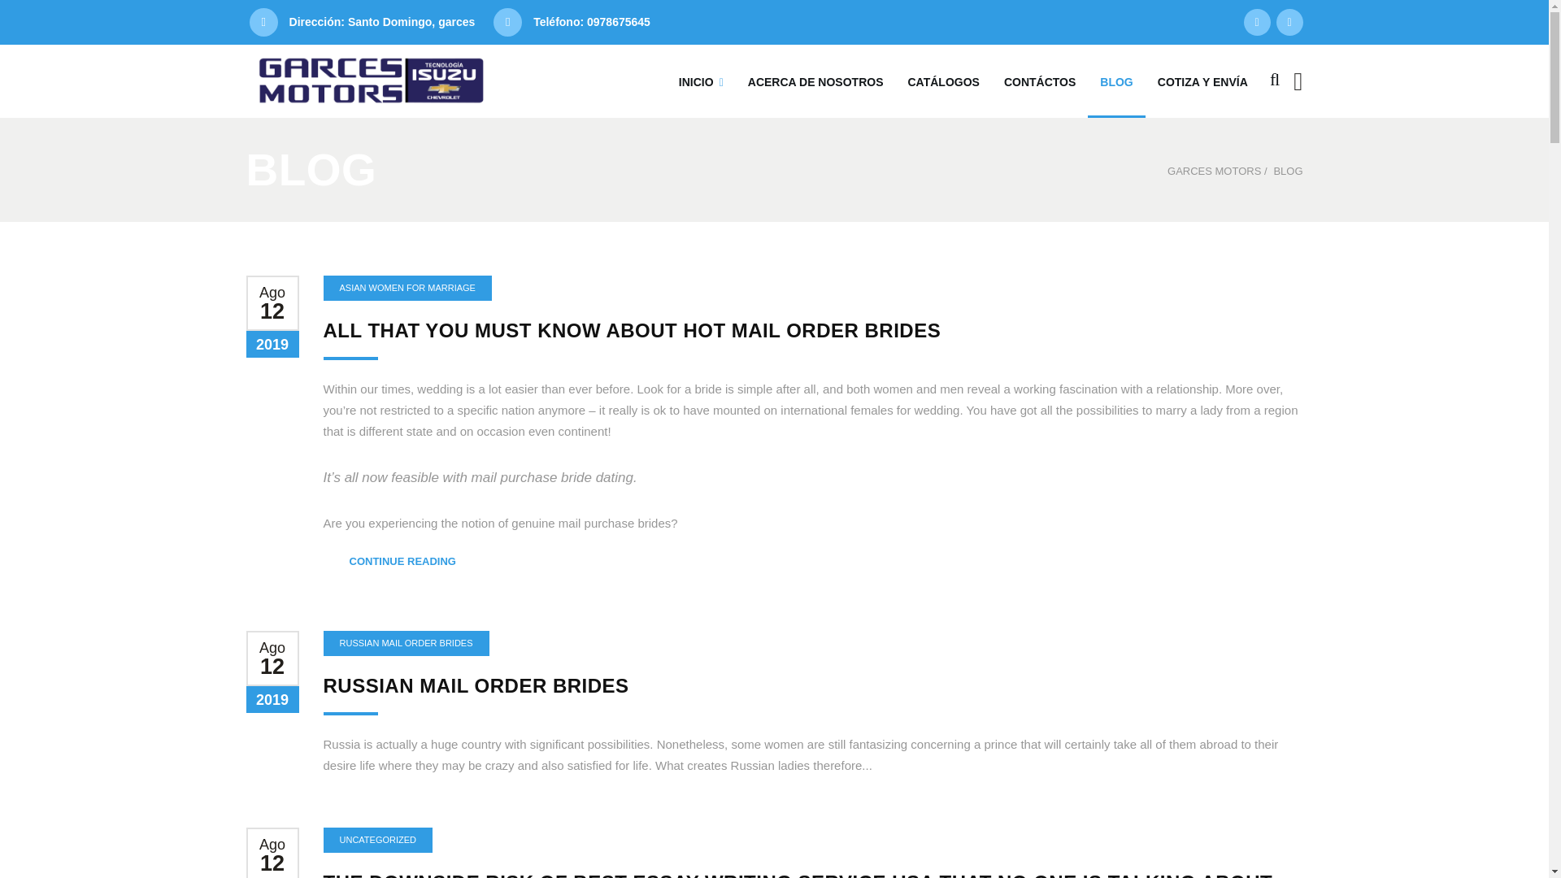 The image size is (1561, 878). What do you see at coordinates (632, 330) in the screenshot?
I see `All  that You Must Know About Hot Mail Order Brides` at bounding box center [632, 330].